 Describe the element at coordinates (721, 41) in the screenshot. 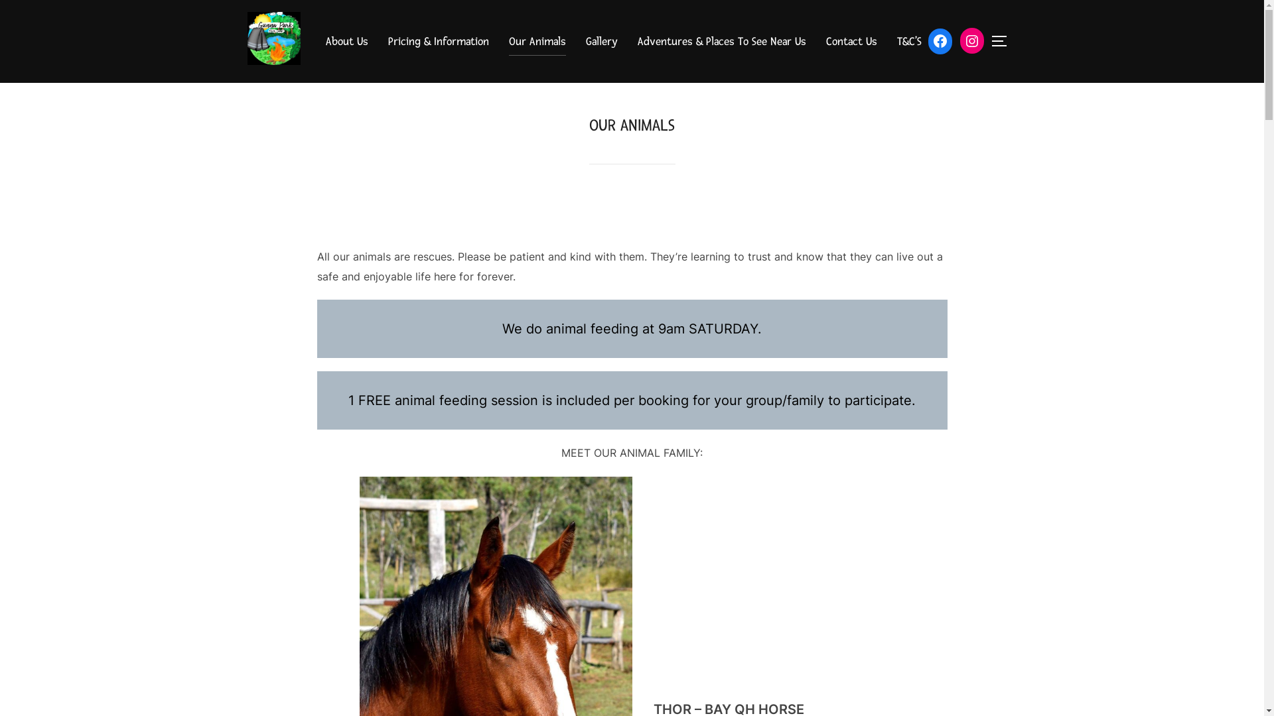

I see `Adventures & Places To See Near Us` at that location.